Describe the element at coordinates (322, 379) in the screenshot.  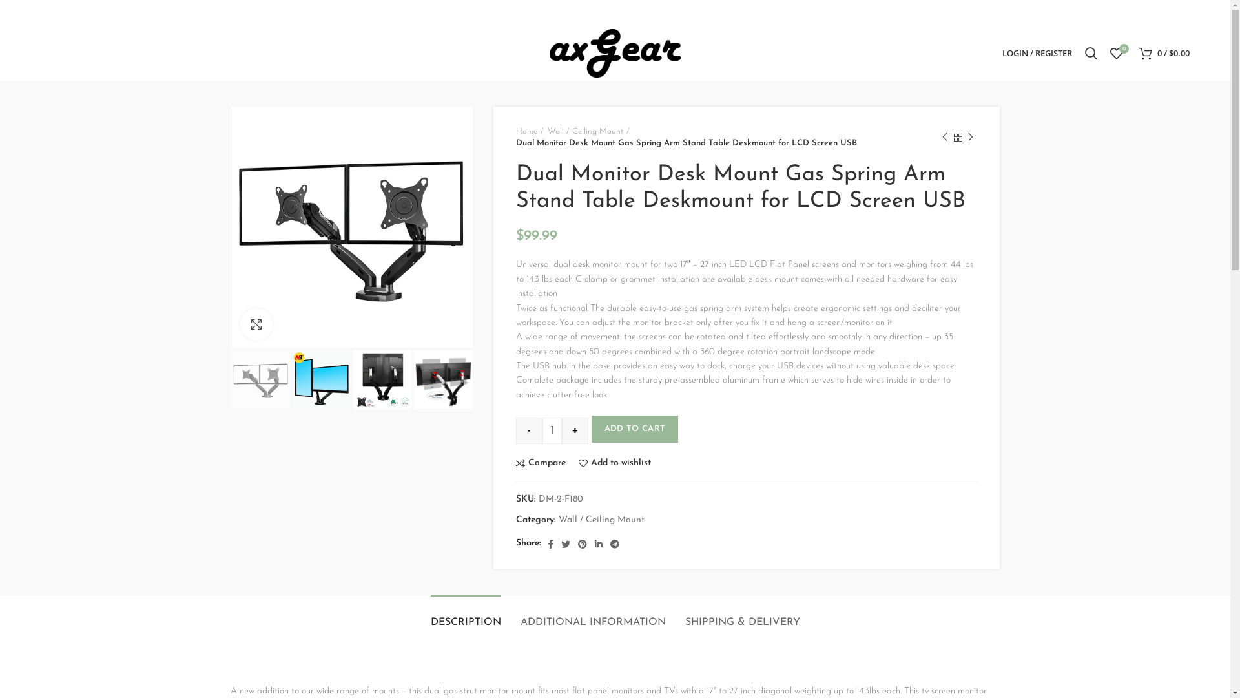
I see `dm-2-f180-2.jpg` at that location.